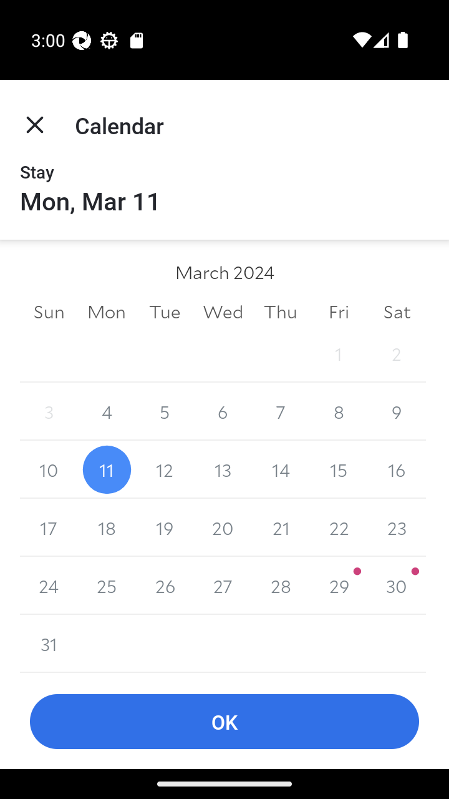 This screenshot has height=799, width=449. Describe the element at coordinates (397, 527) in the screenshot. I see `23 23 March 2024` at that location.